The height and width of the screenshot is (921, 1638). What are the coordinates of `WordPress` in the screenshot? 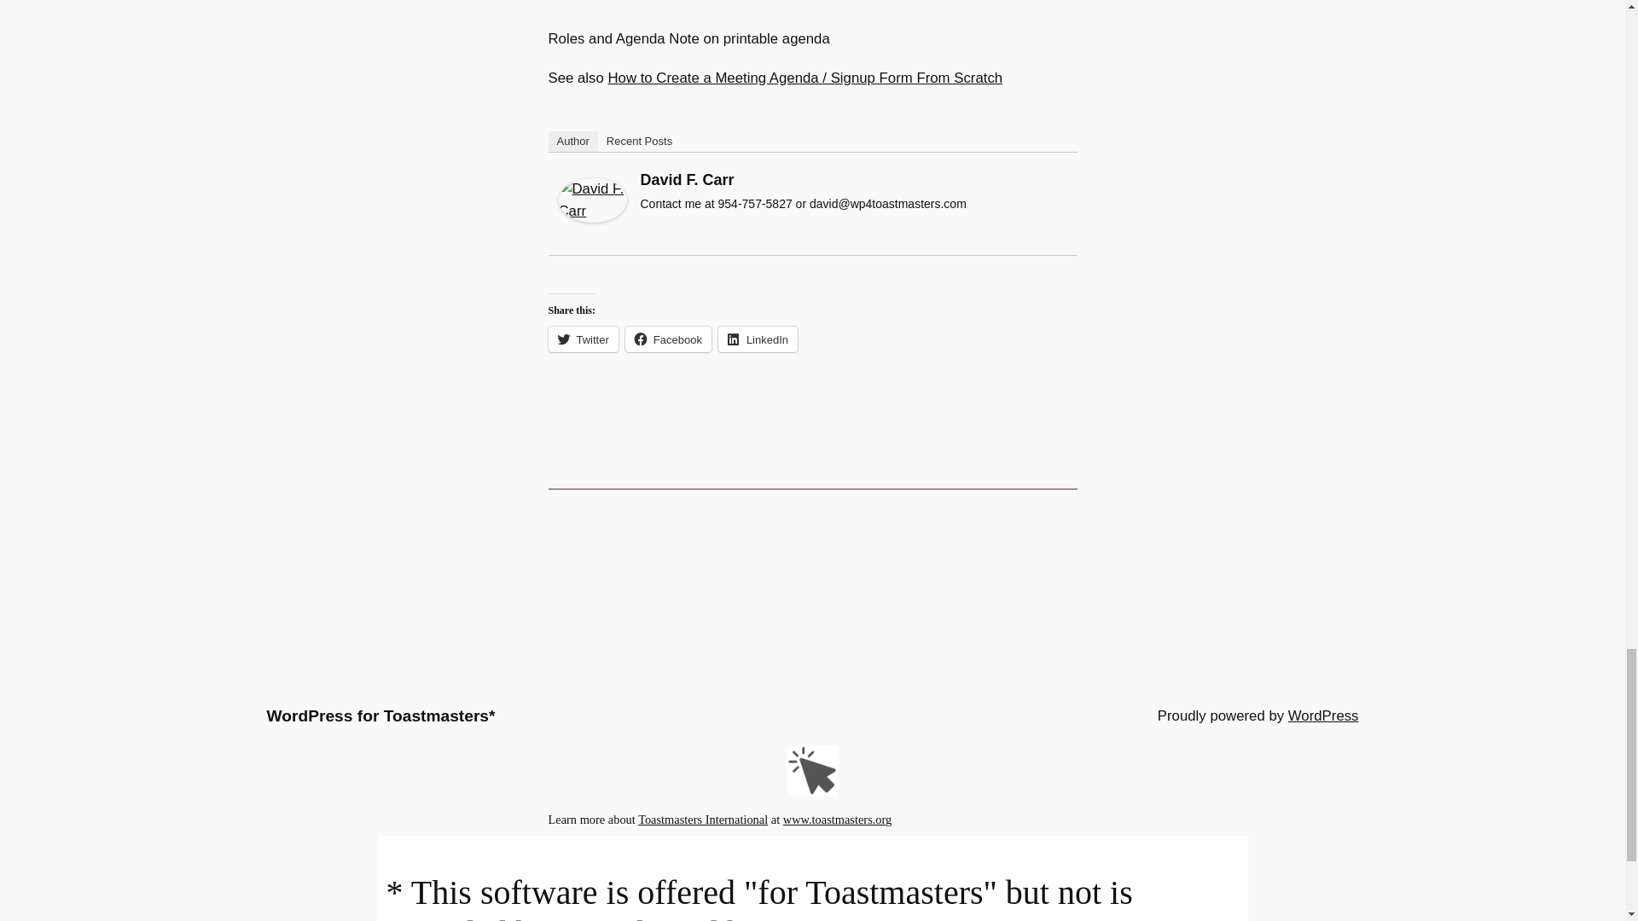 It's located at (1323, 715).